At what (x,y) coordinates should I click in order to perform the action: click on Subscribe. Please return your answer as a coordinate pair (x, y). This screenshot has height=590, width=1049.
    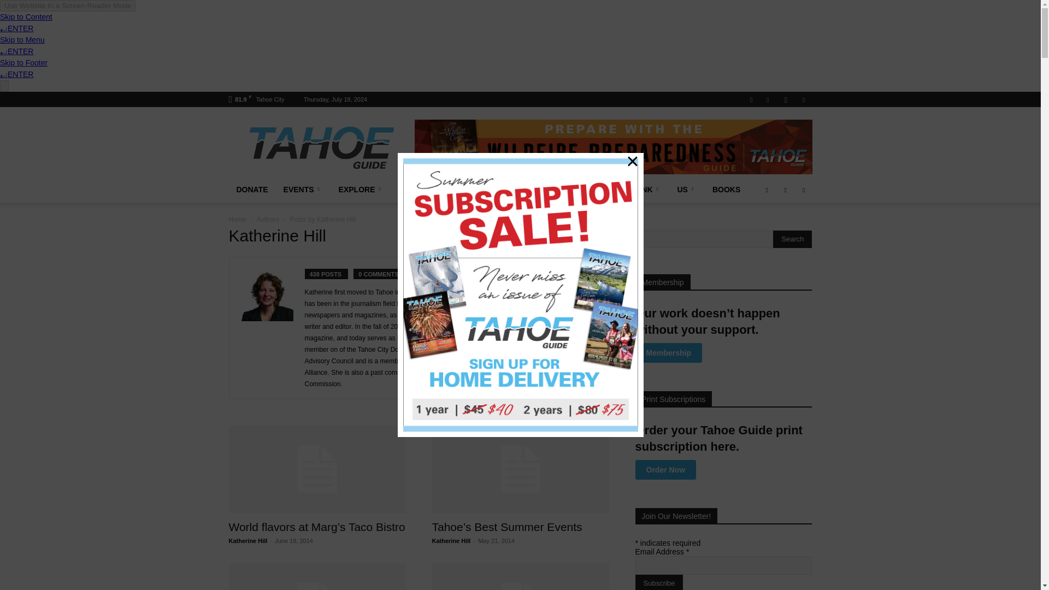
    Looking at the image, I should click on (658, 582).